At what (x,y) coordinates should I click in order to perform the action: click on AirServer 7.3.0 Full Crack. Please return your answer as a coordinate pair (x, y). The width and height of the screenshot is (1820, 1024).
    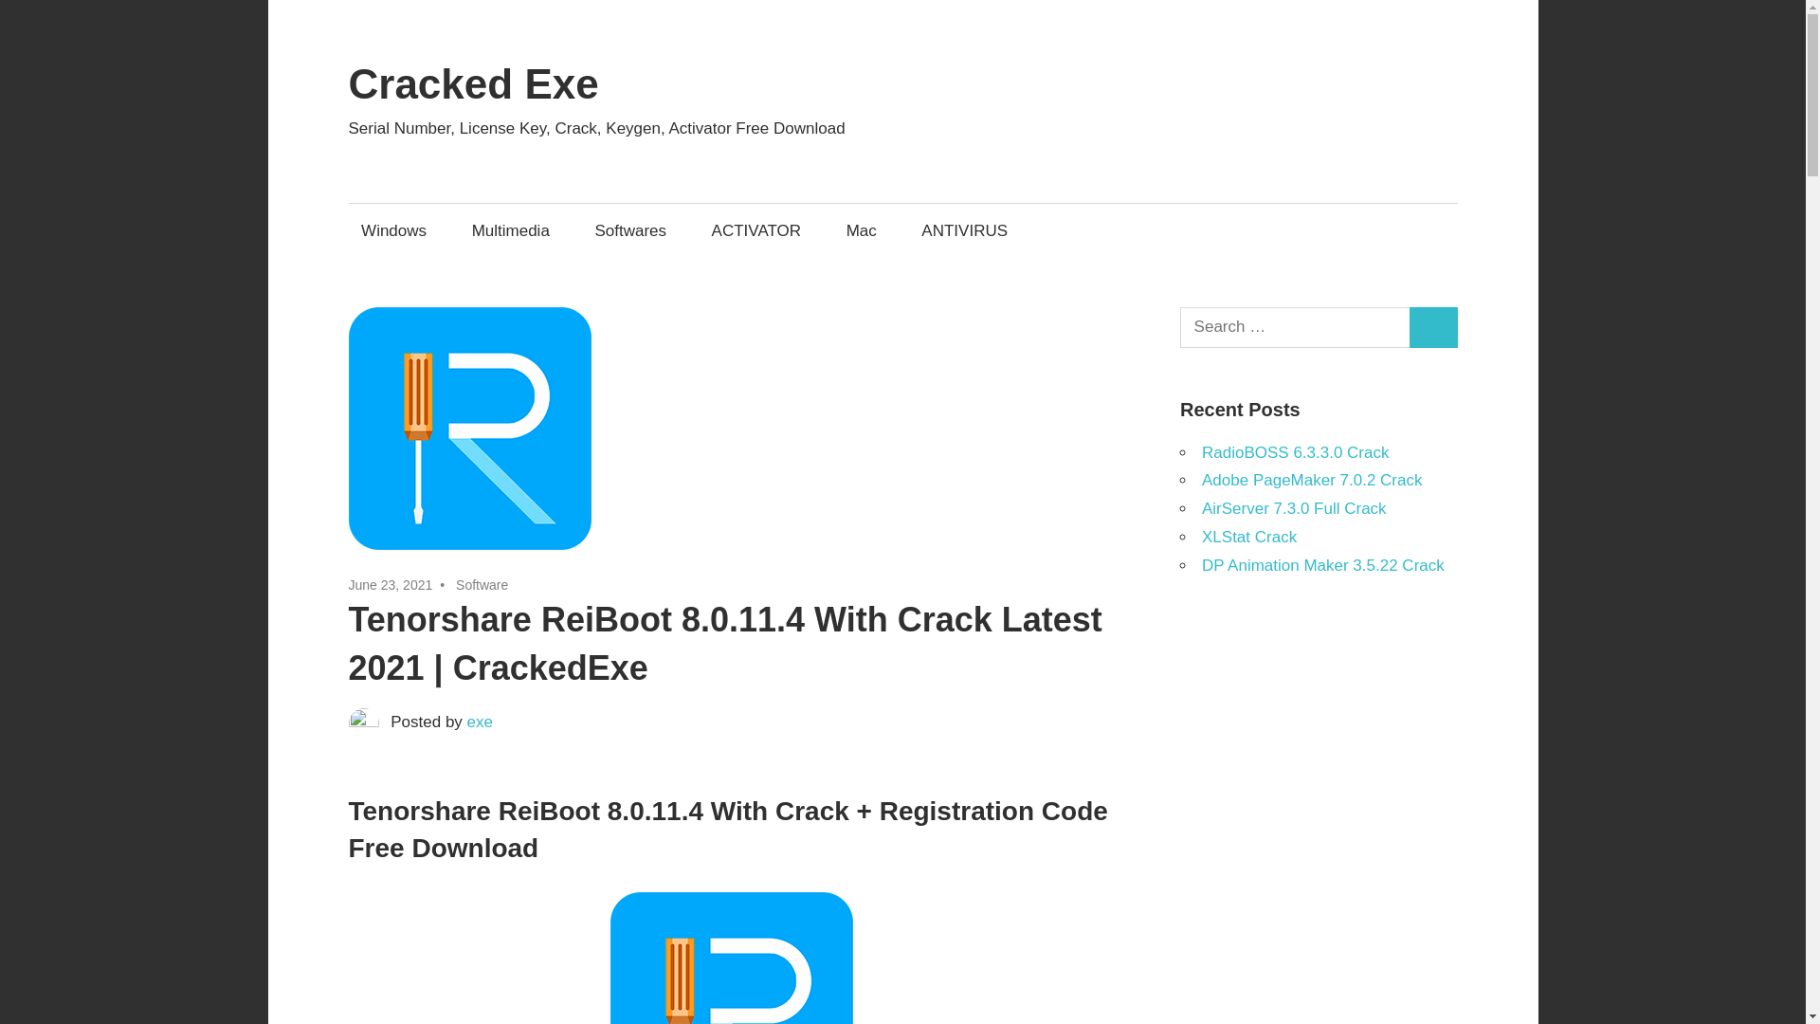
    Looking at the image, I should click on (1294, 508).